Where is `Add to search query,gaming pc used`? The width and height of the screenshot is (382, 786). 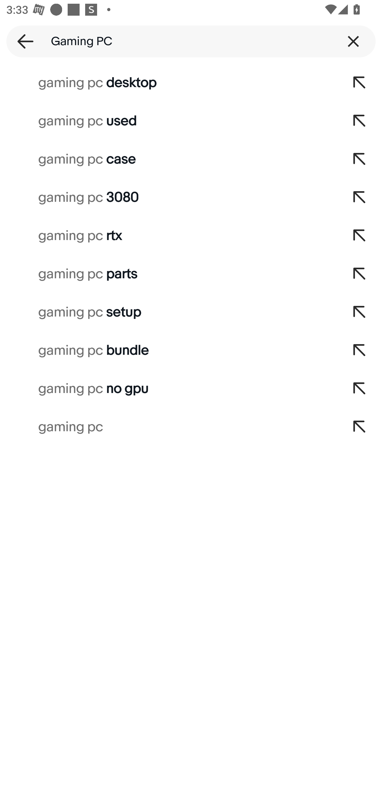
Add to search query,gaming pc used is located at coordinates (360, 121).